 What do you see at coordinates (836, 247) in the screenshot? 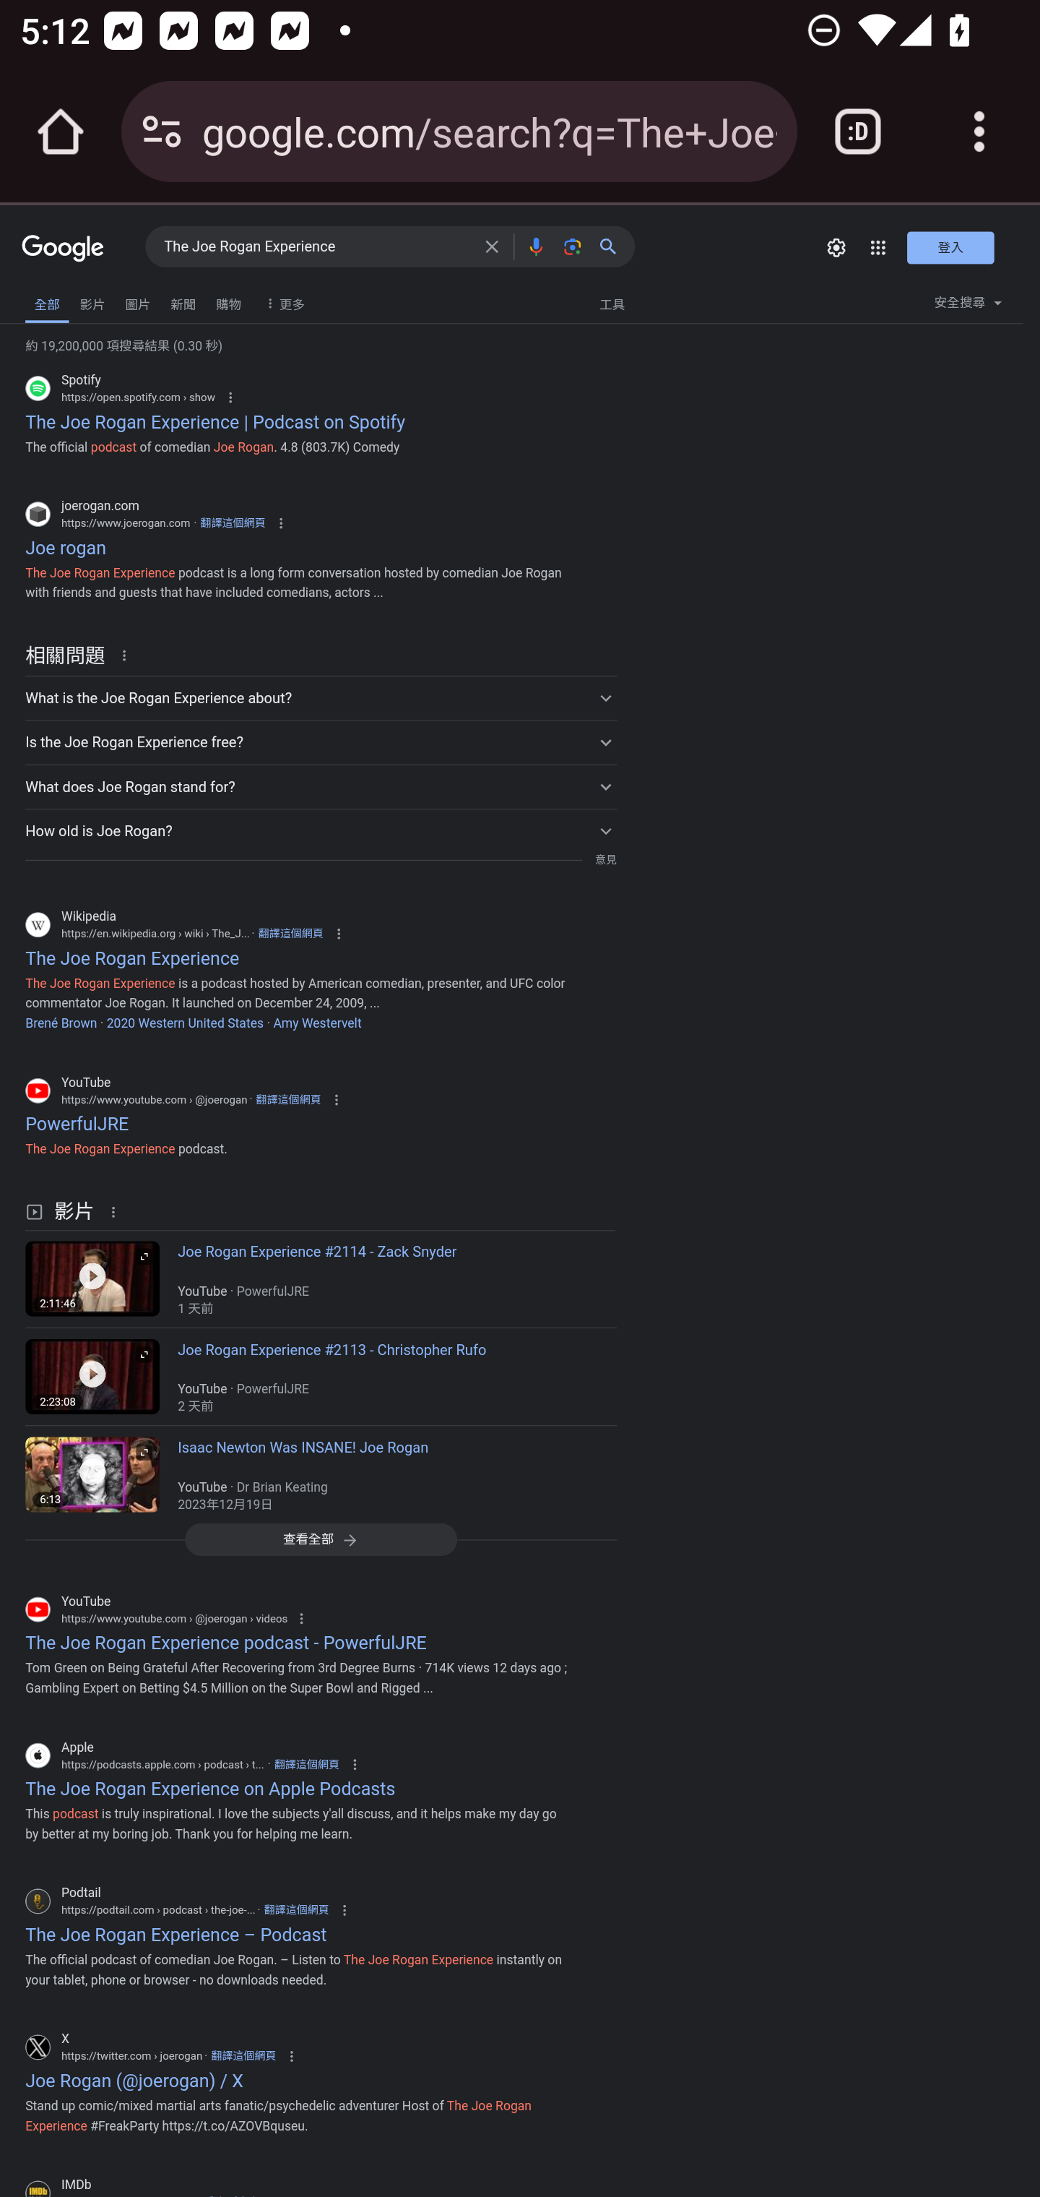
I see `設定` at bounding box center [836, 247].